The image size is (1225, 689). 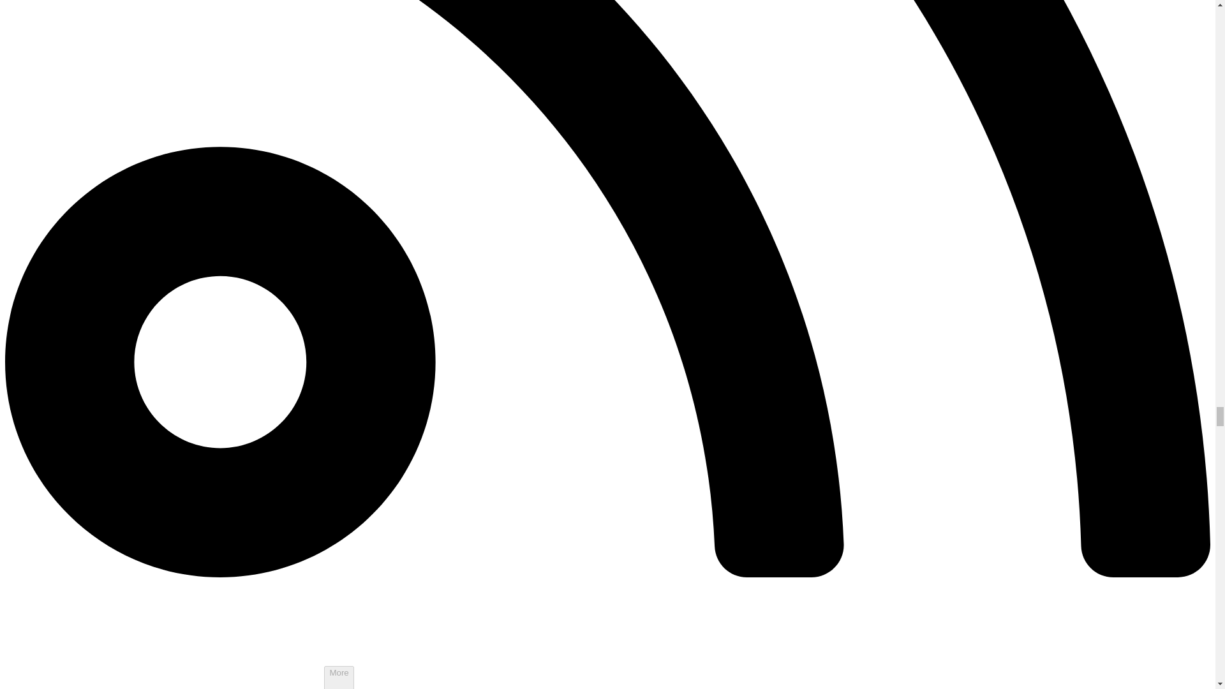 I want to click on System Design, so click(x=107, y=688).